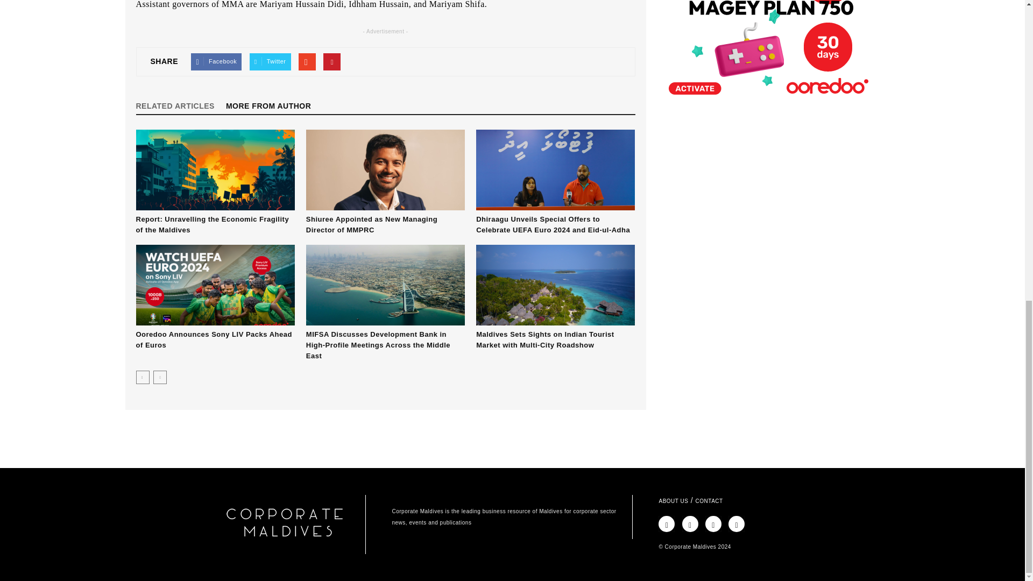 This screenshot has height=581, width=1033. What do you see at coordinates (213, 340) in the screenshot?
I see `Ooredoo Announces Sony LIV Packs Ahead of Euros` at bounding box center [213, 340].